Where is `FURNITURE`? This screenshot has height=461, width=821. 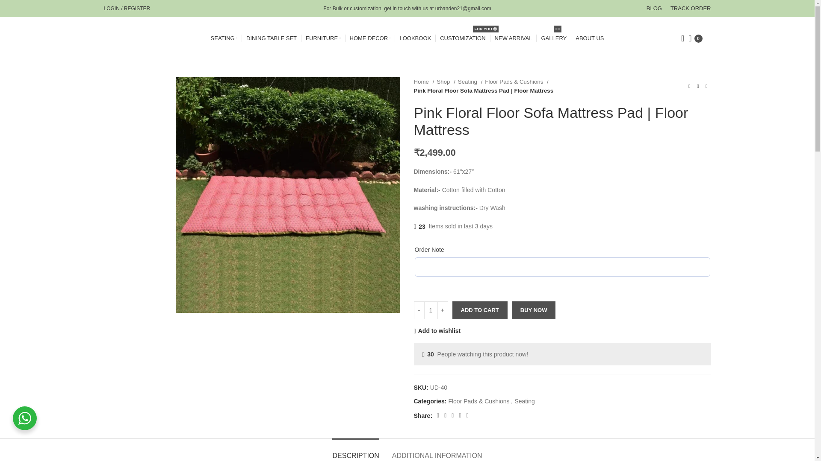 FURNITURE is located at coordinates (323, 38).